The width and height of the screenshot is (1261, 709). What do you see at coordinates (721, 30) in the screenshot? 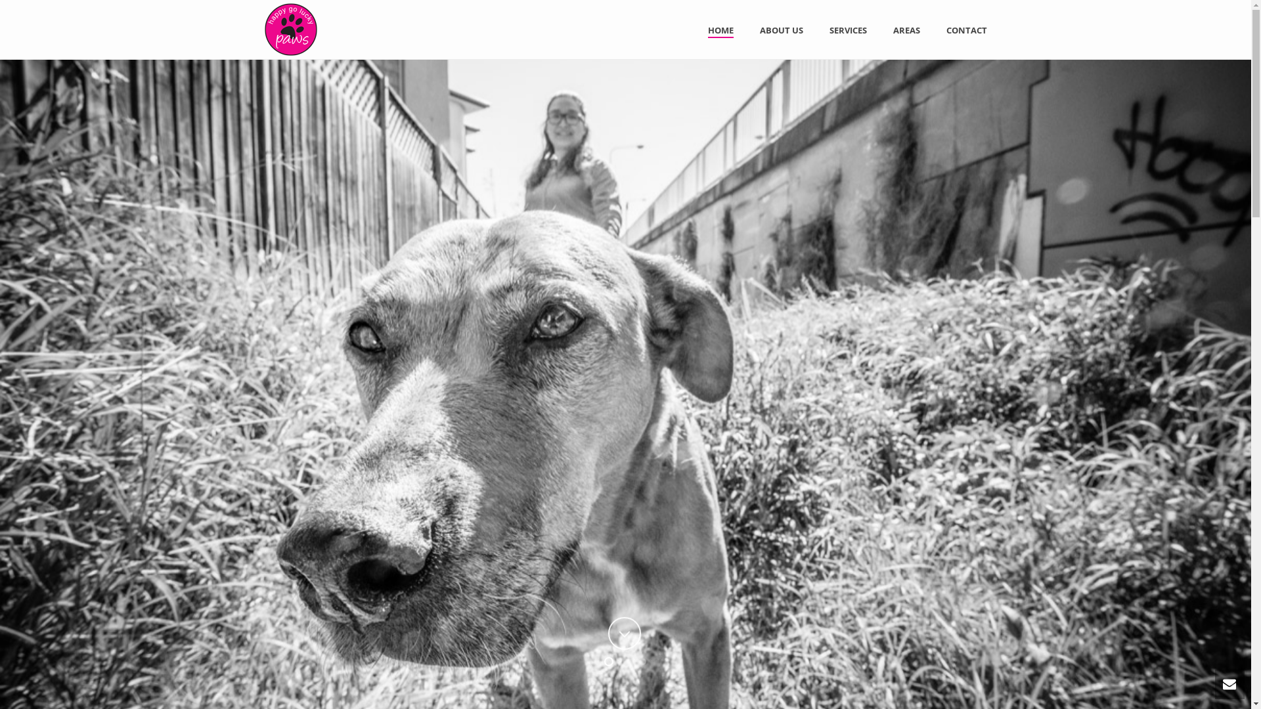
I see `HOME` at bounding box center [721, 30].